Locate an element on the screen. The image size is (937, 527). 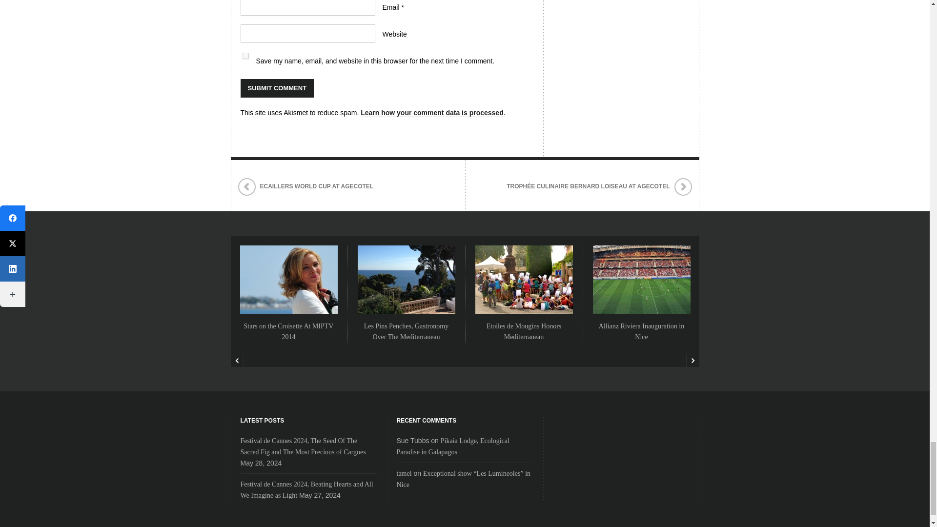
Permanent Link to Etoiles de Mougins Honors Mediterranean is located at coordinates (524, 331).